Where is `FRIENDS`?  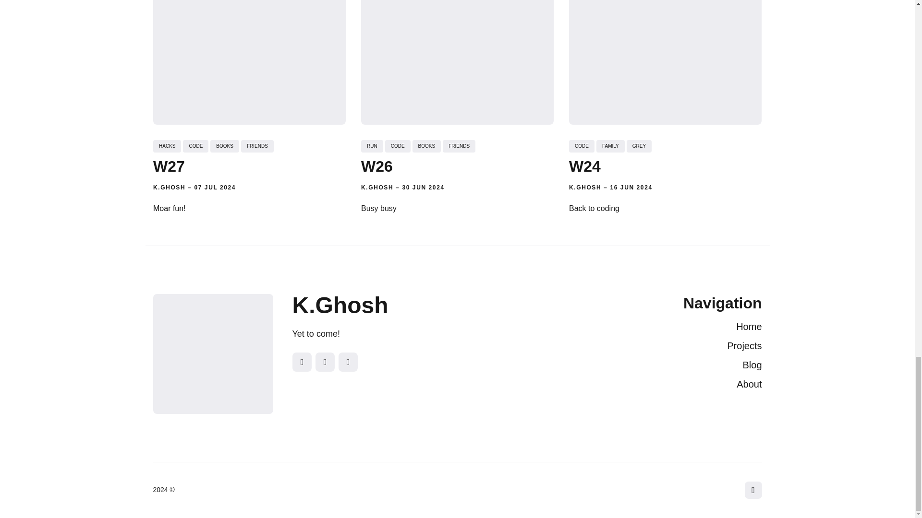 FRIENDS is located at coordinates (256, 146).